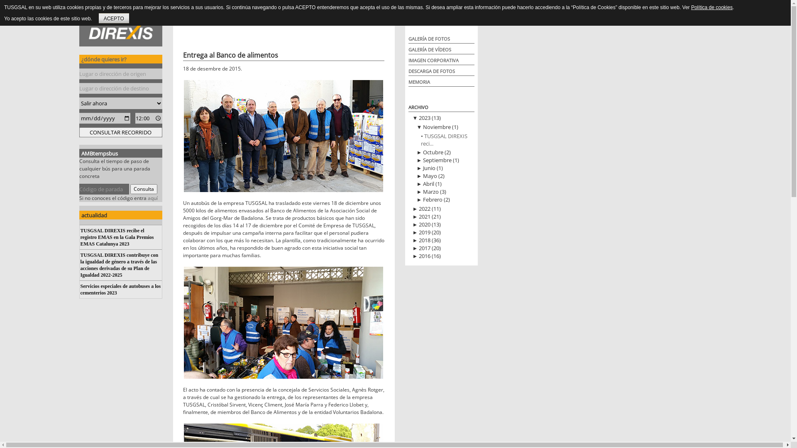 The width and height of the screenshot is (797, 448). What do you see at coordinates (433, 61) in the screenshot?
I see `IMAGEN CORPORATIVA` at bounding box center [433, 61].